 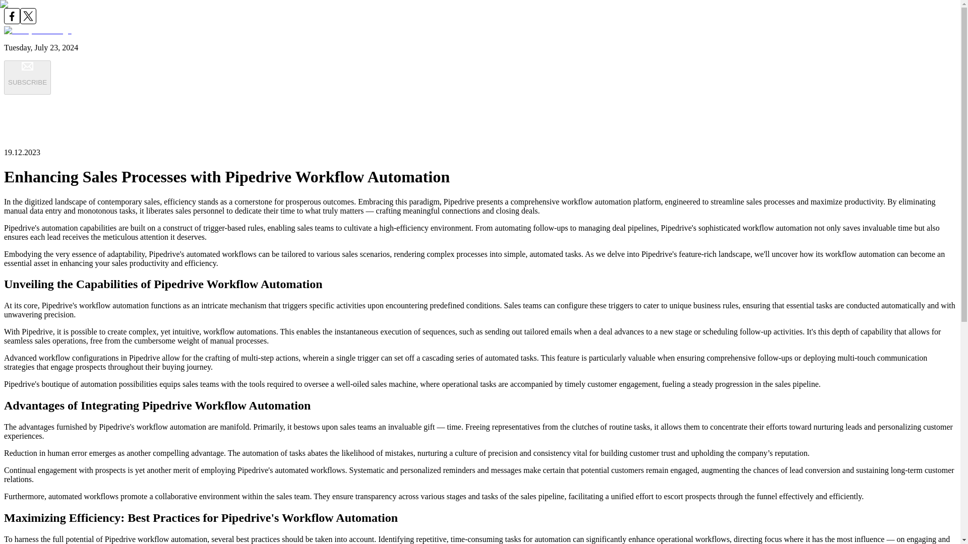 I want to click on SUBSCRIBE, so click(x=27, y=77).